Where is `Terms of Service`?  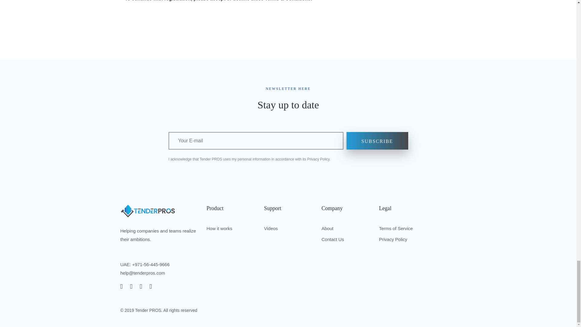
Terms of Service is located at coordinates (396, 228).